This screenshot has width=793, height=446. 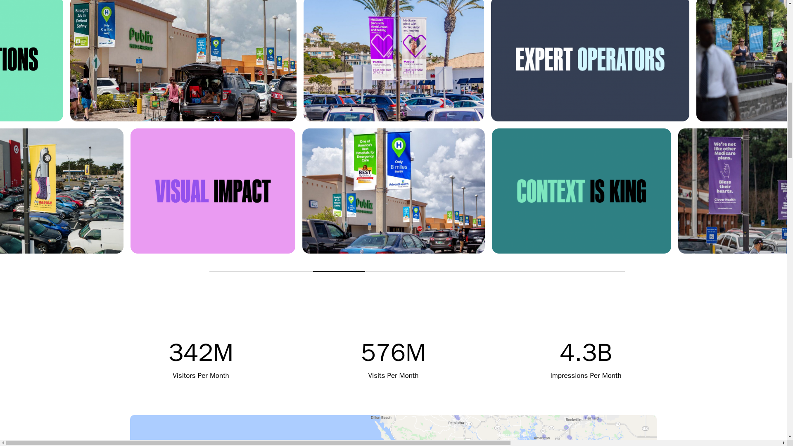 What do you see at coordinates (547, 272) in the screenshot?
I see `7` at bounding box center [547, 272].